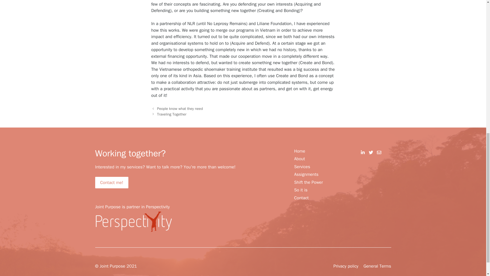 The height and width of the screenshot is (276, 490). Describe the element at coordinates (302, 167) in the screenshot. I see `Services` at that location.